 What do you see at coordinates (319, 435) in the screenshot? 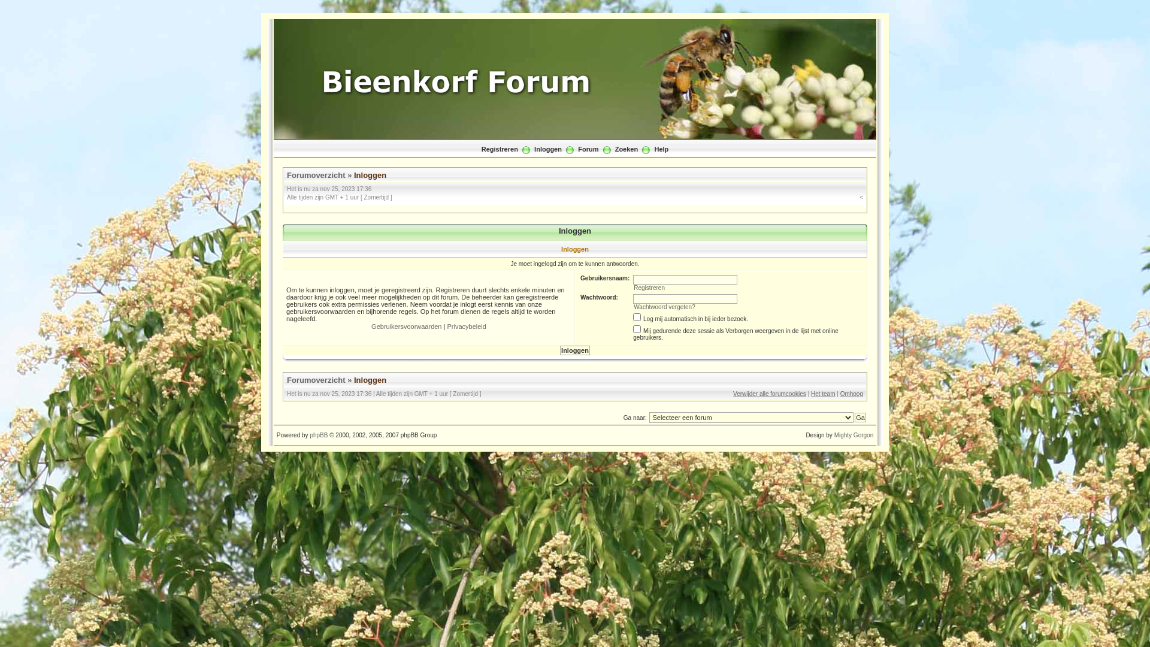
I see `phpBB` at bounding box center [319, 435].